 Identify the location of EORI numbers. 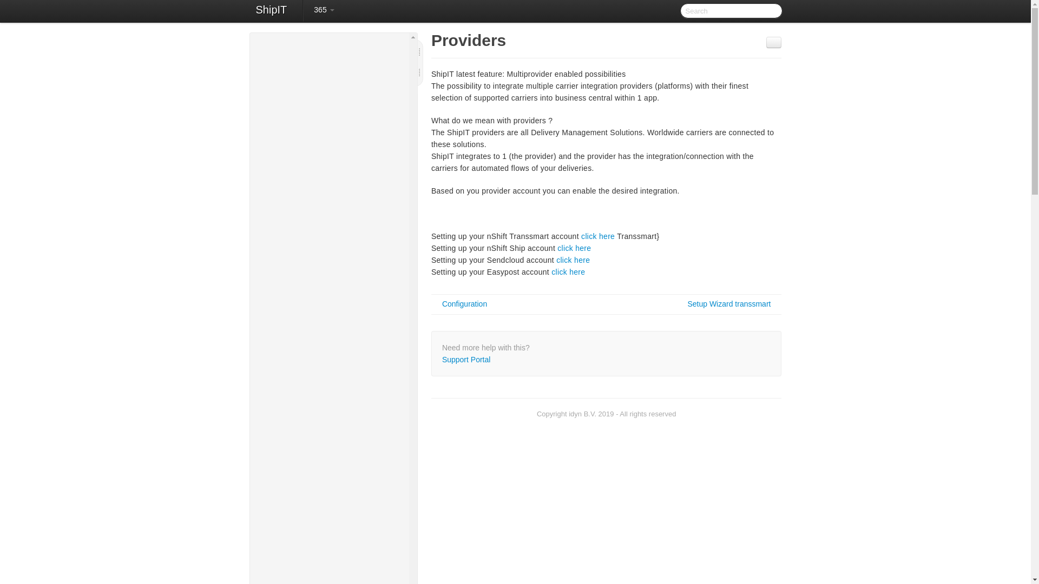
(345, 337).